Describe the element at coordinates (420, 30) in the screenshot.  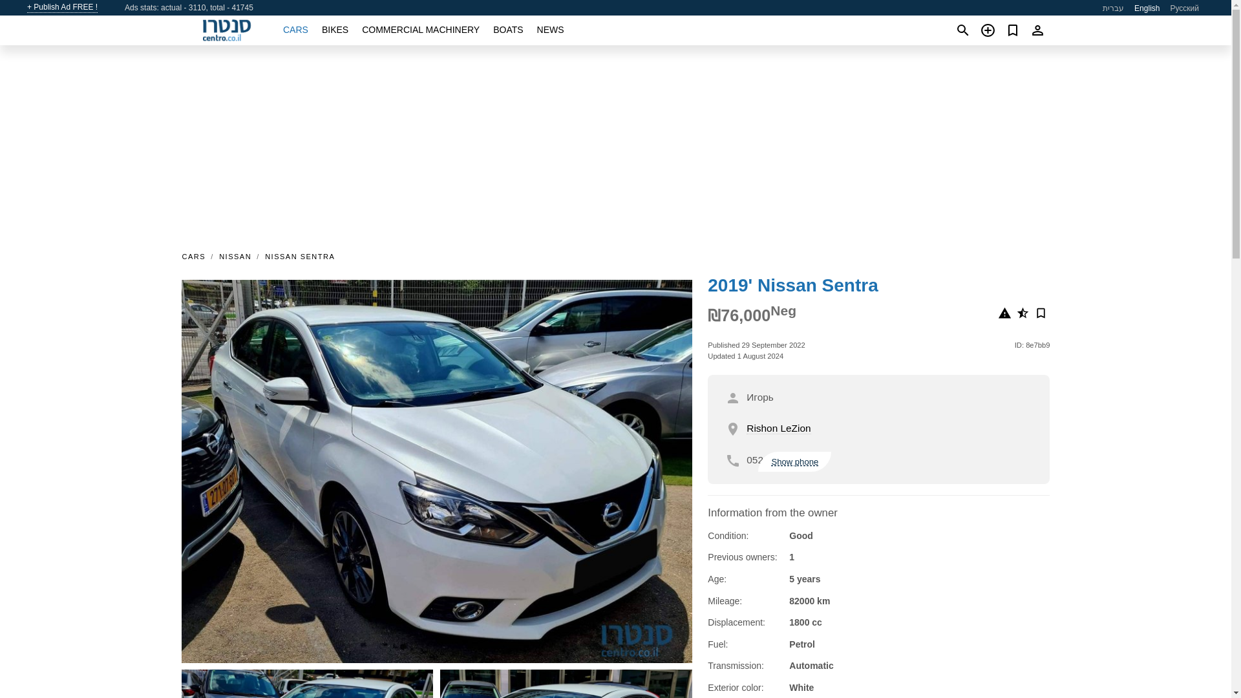
I see `COMMERCIAL MACHINERY` at that location.